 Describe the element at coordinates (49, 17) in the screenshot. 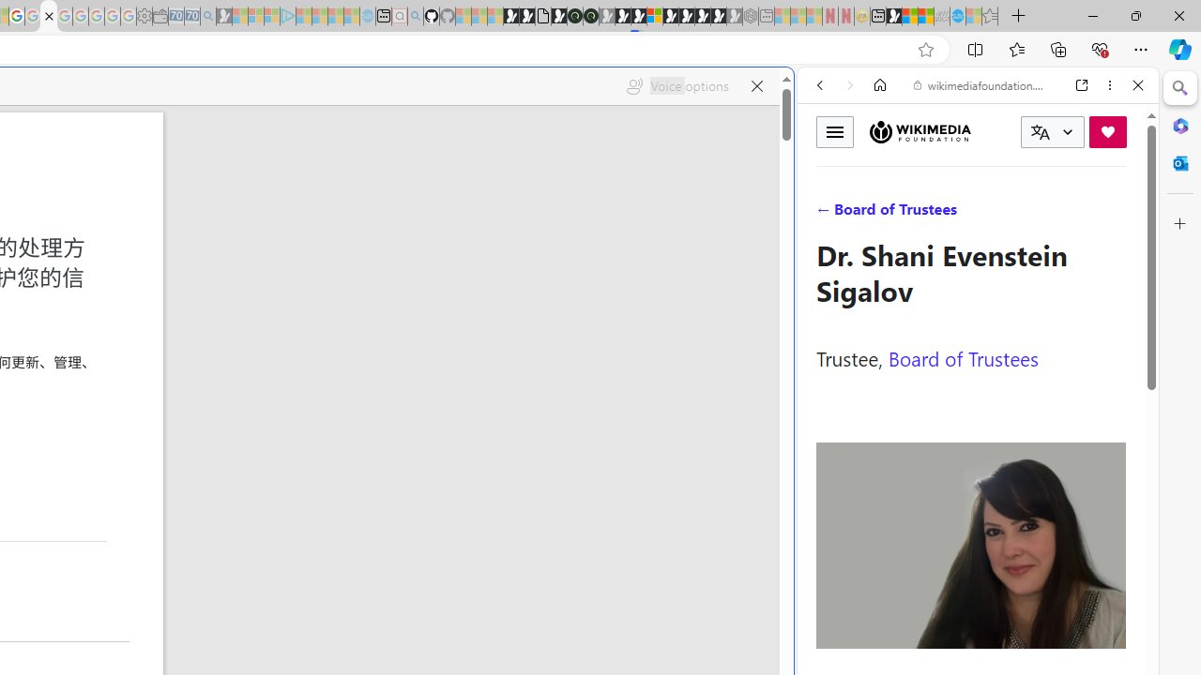

I see `google_privacy_policy_zh-CN.pdf` at that location.